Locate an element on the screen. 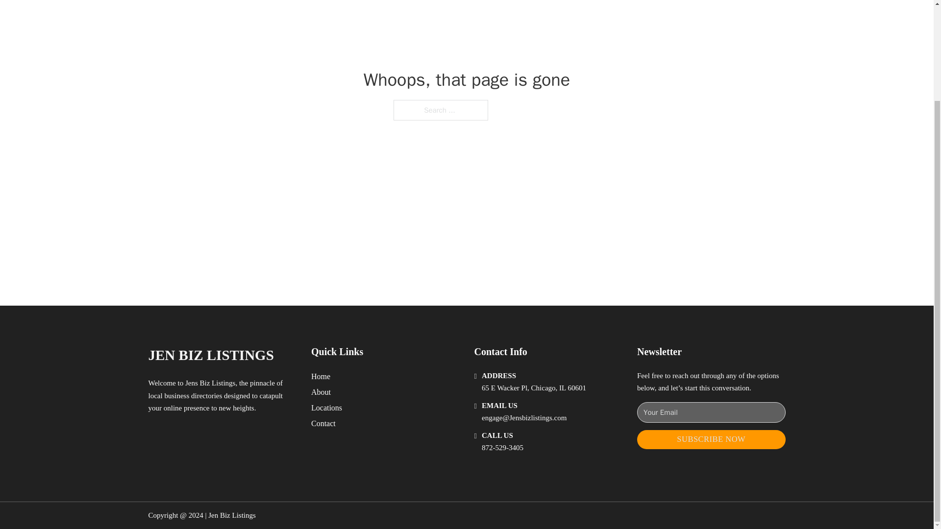 The height and width of the screenshot is (529, 941). Contact is located at coordinates (323, 423).